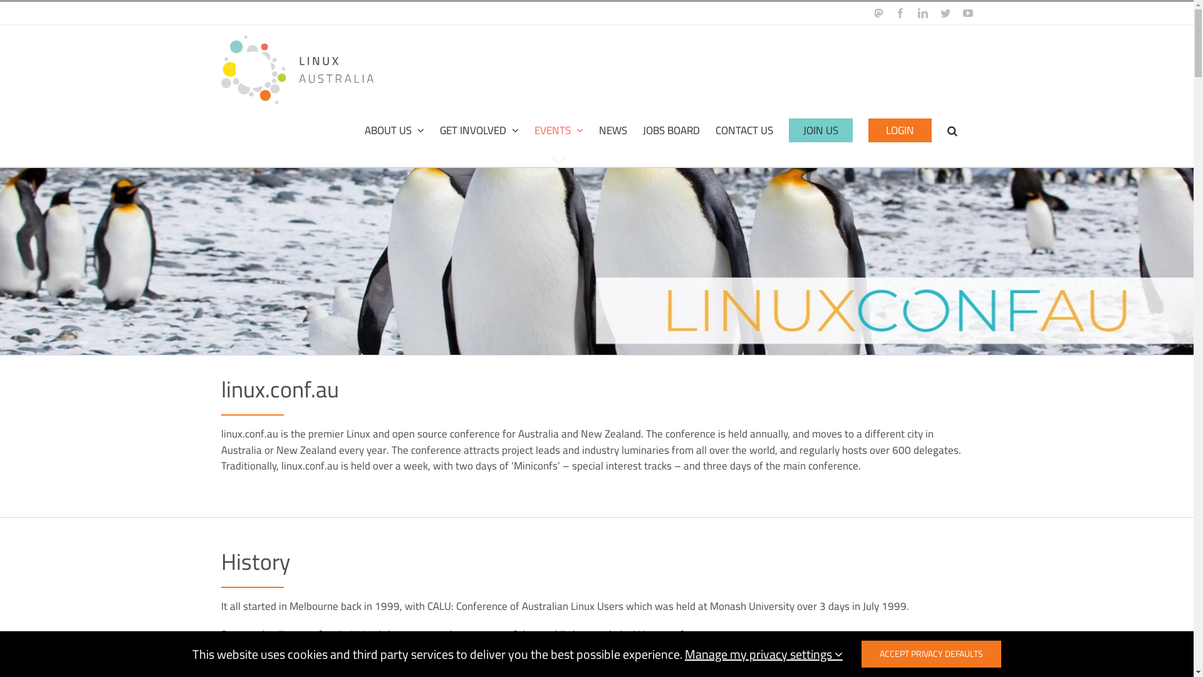  What do you see at coordinates (900, 130) in the screenshot?
I see `LOGIN` at bounding box center [900, 130].